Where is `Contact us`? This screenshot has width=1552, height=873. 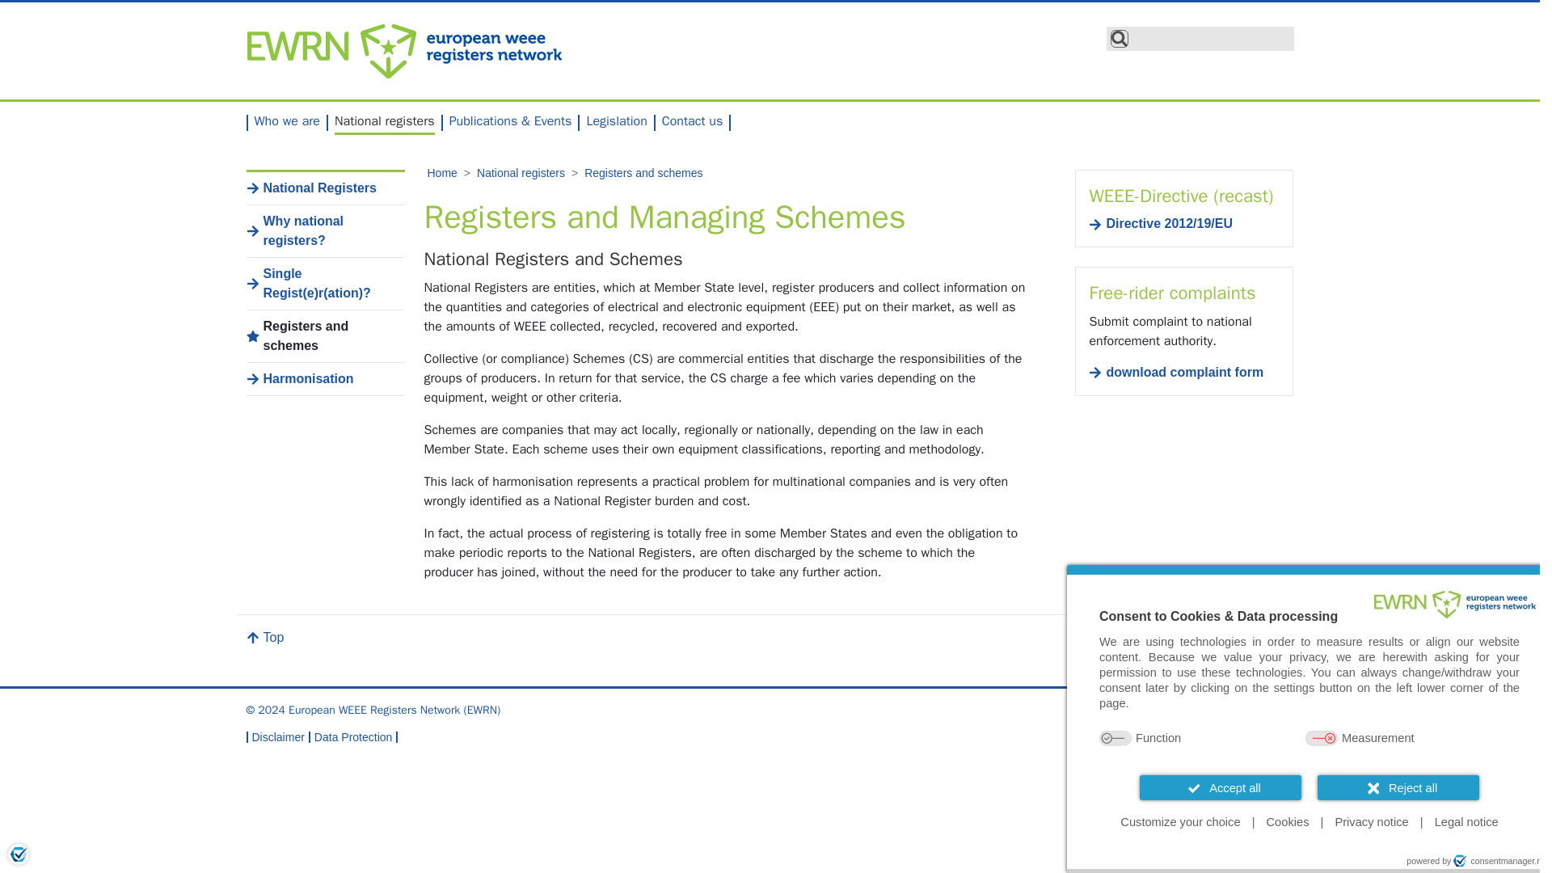 Contact us is located at coordinates (692, 121).